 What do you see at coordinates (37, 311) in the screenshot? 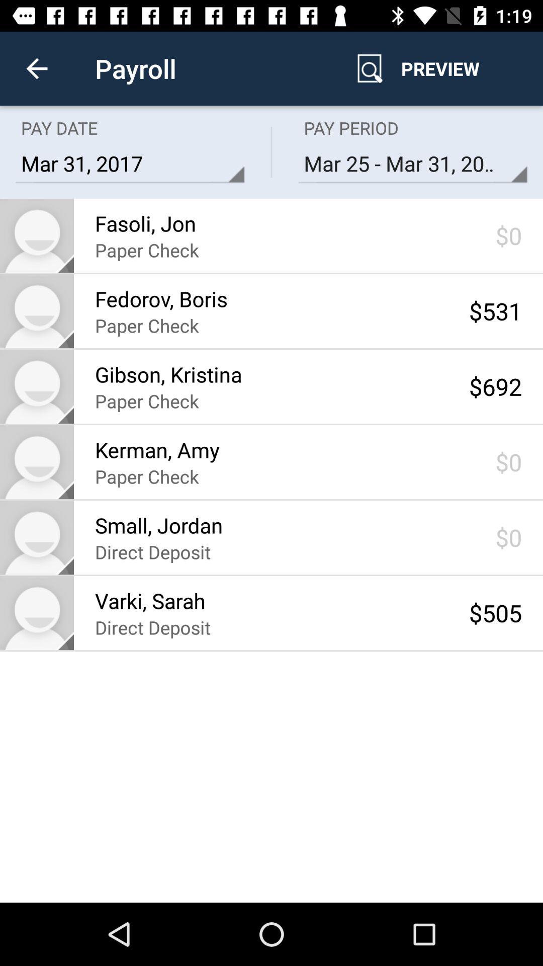
I see `open fedorov boris contact` at bounding box center [37, 311].